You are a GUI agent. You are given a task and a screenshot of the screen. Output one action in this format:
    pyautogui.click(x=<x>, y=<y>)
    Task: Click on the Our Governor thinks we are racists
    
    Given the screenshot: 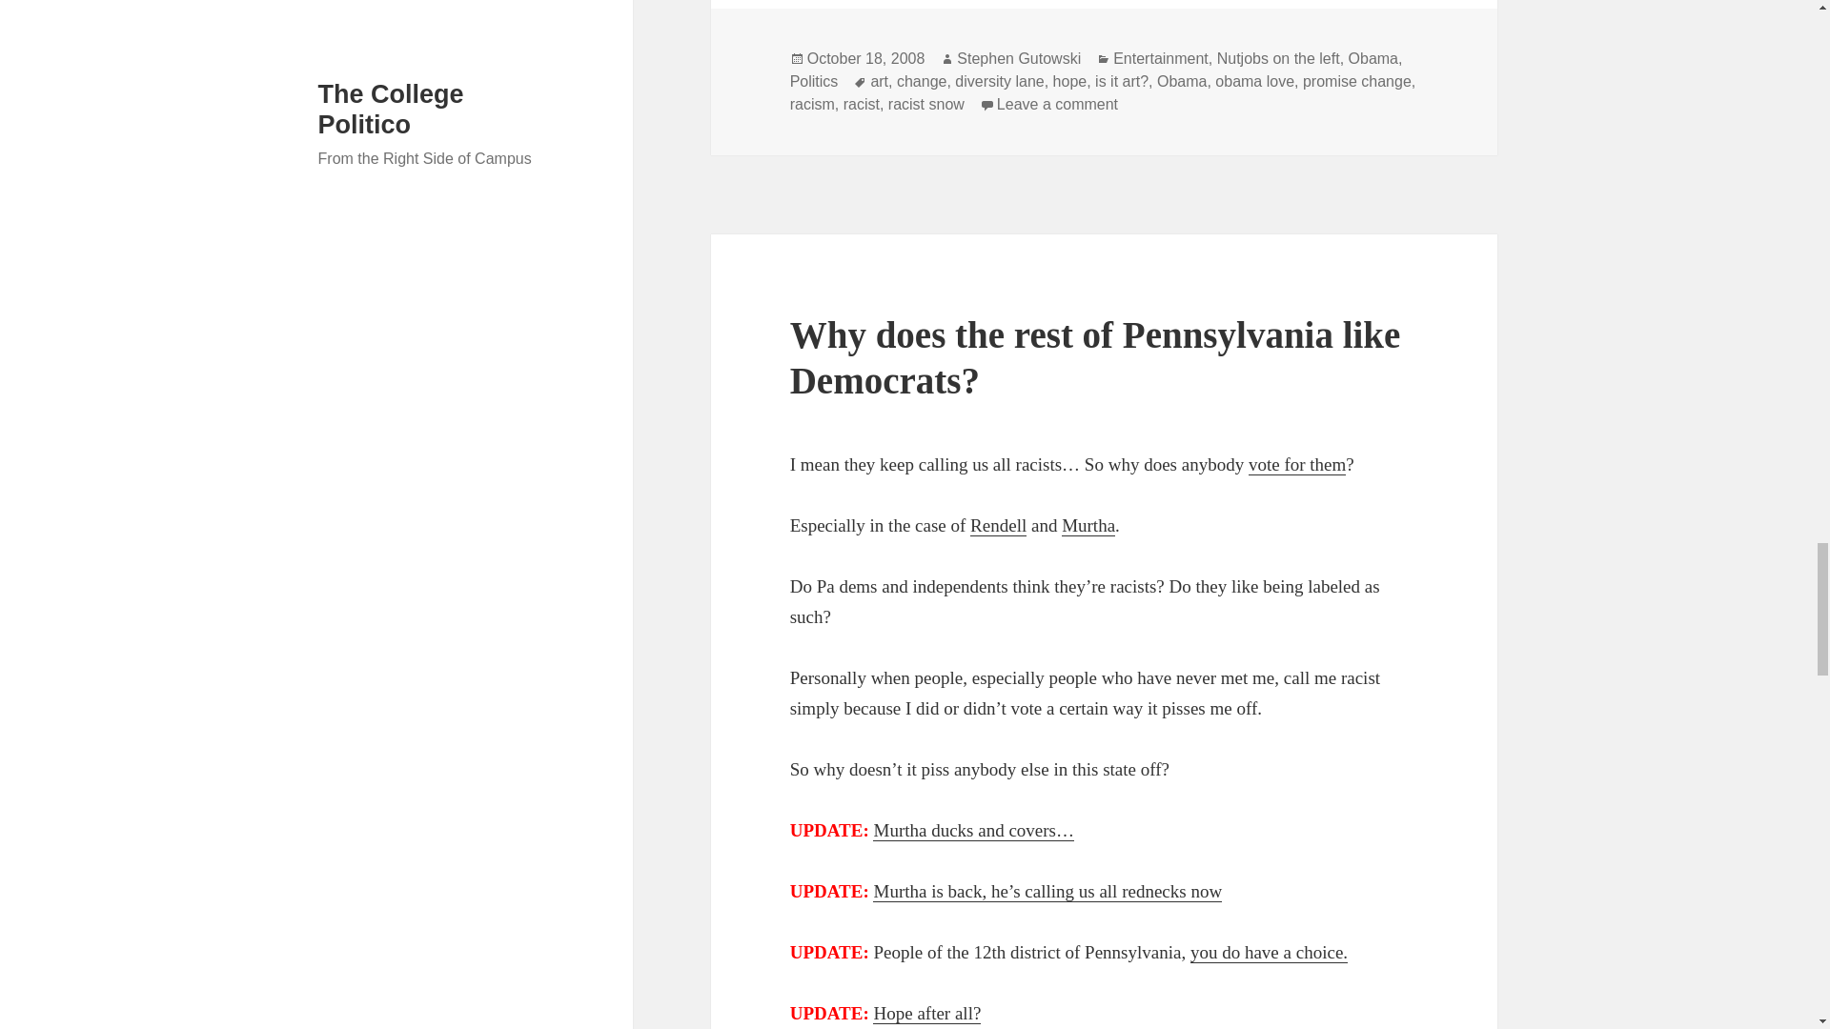 What is the action you would take?
    pyautogui.click(x=998, y=526)
    